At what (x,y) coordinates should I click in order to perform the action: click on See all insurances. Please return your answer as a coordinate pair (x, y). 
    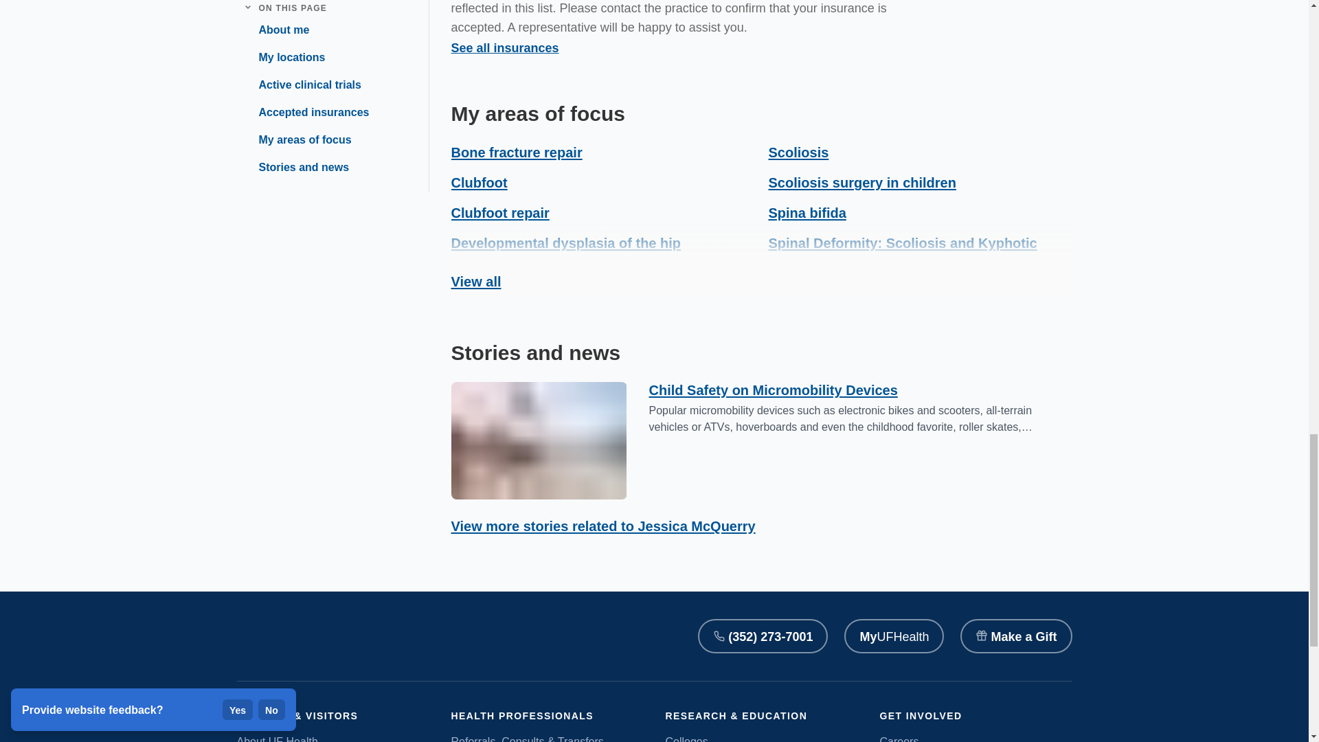
    Looking at the image, I should click on (504, 48).